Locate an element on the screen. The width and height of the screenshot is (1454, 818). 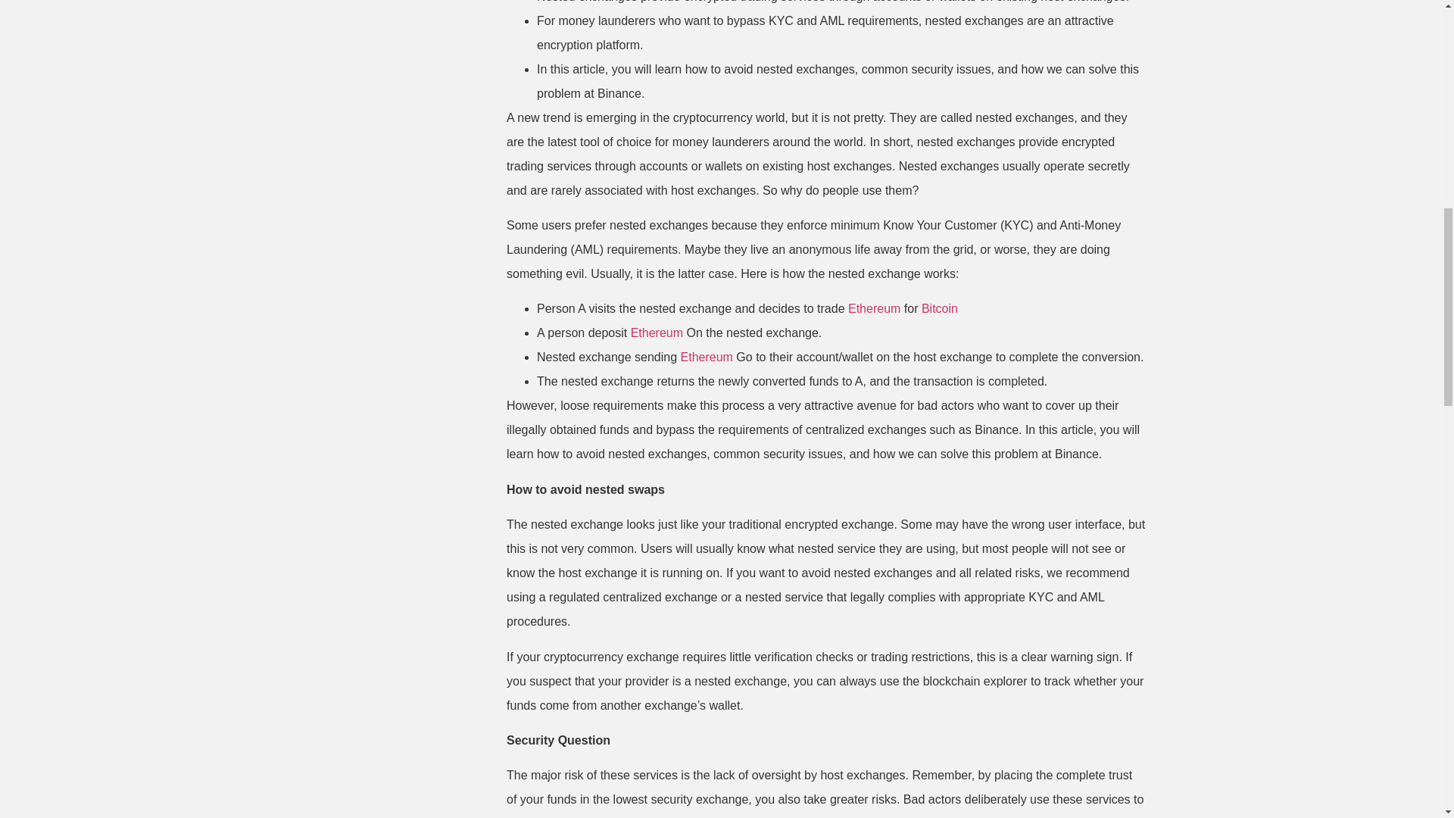
Ethereum is located at coordinates (657, 333).